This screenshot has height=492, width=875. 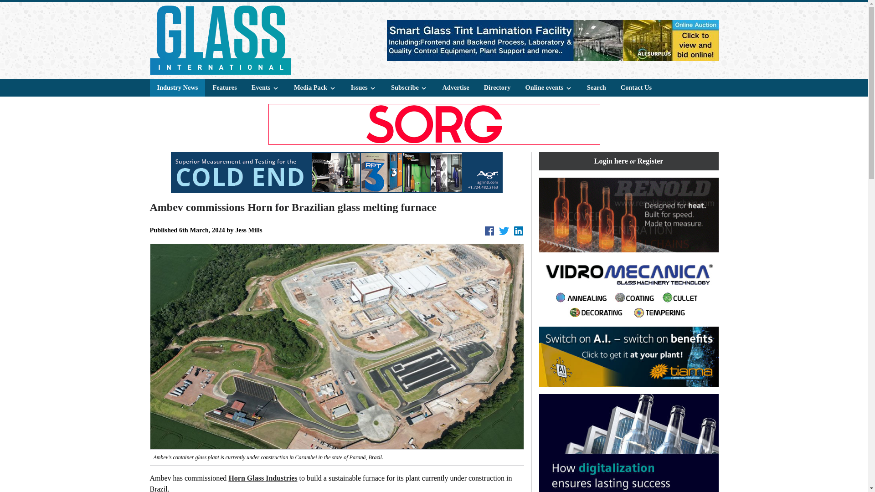 I want to click on AGR, so click(x=336, y=172).